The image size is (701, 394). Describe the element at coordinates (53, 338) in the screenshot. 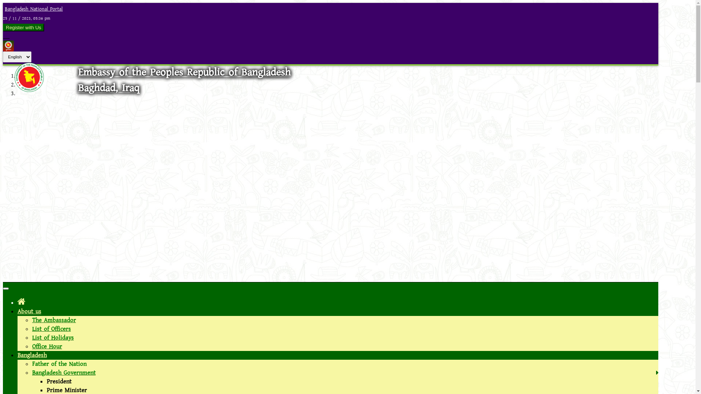

I see `List of Holidays` at that location.